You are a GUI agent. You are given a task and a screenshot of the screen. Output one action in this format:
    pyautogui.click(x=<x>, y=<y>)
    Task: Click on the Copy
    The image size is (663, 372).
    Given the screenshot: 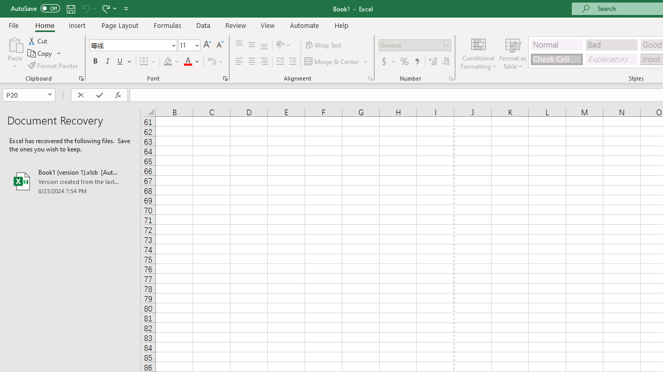 What is the action you would take?
    pyautogui.click(x=45, y=54)
    